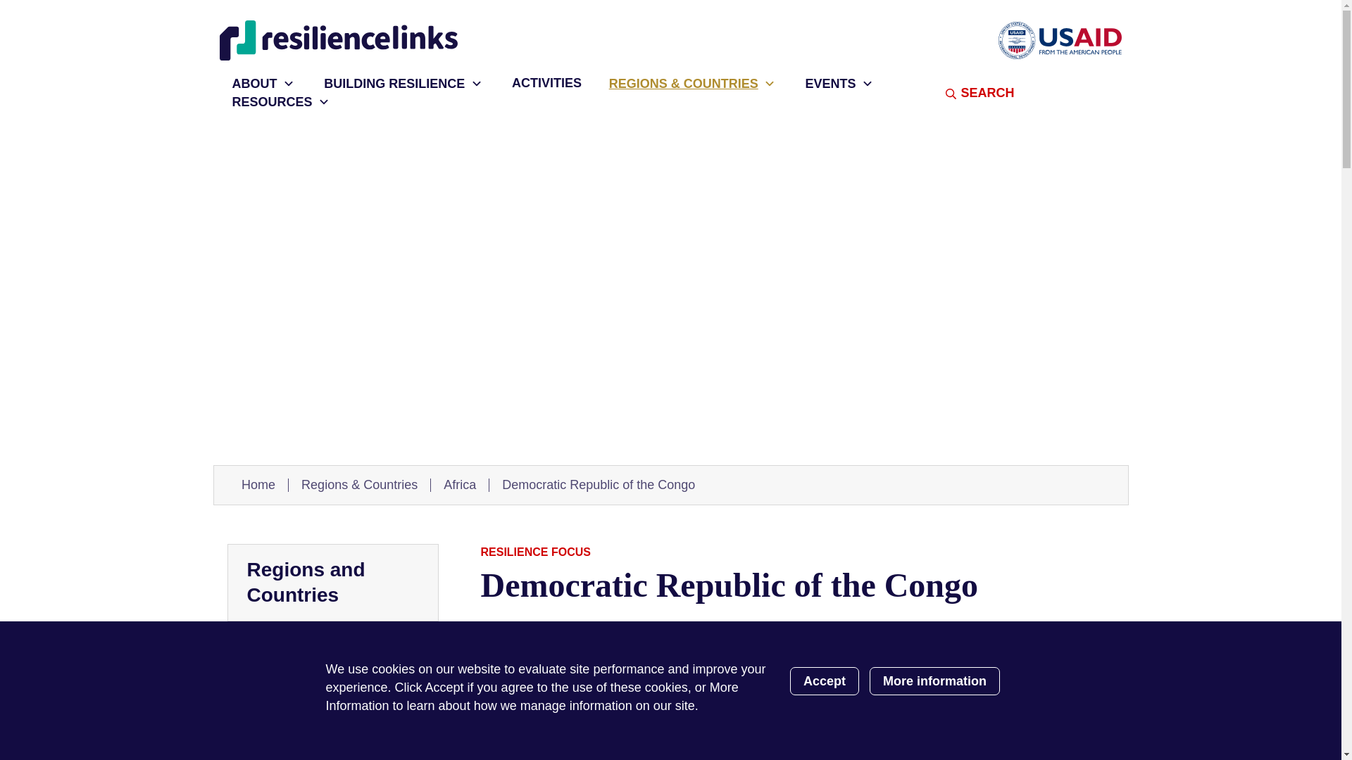 The image size is (1352, 760). What do you see at coordinates (598, 484) in the screenshot?
I see `Democratic Republic of the Congo` at bounding box center [598, 484].